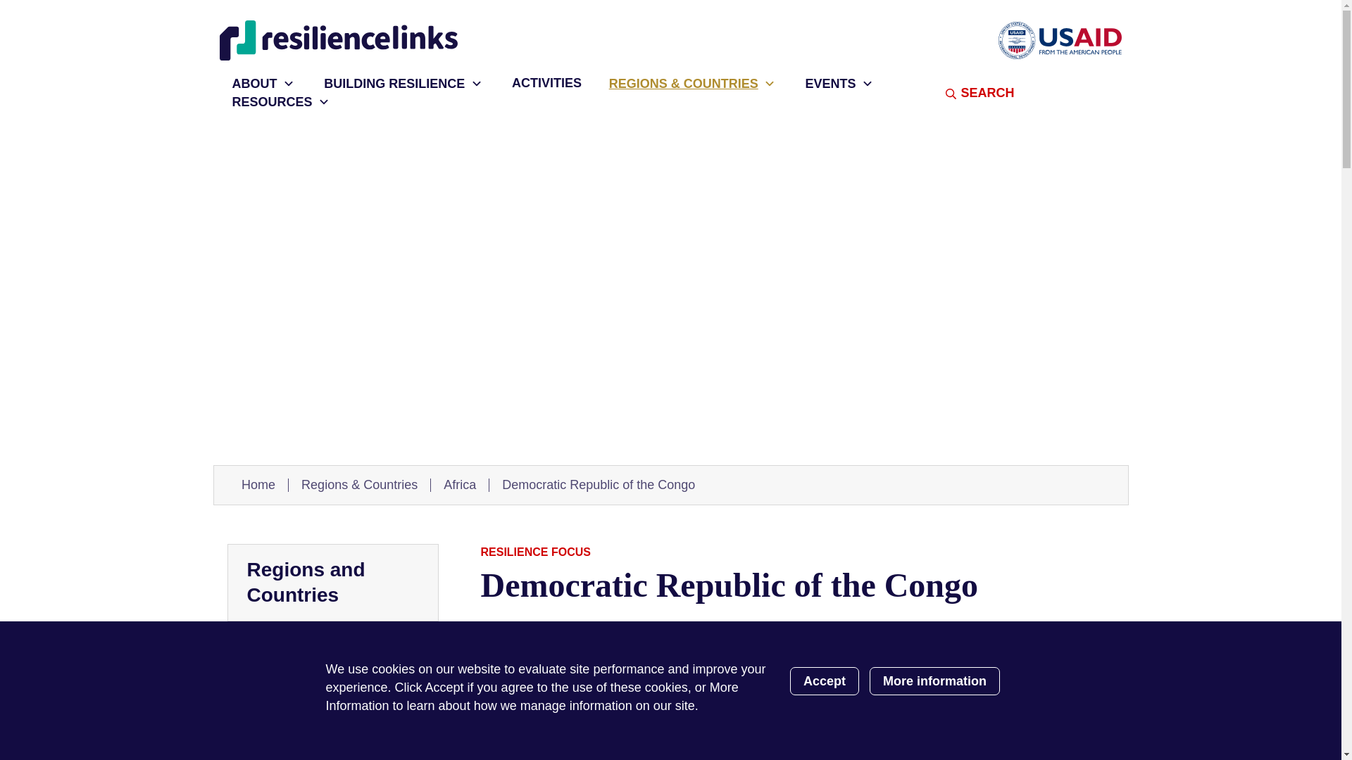 The image size is (1352, 760). What do you see at coordinates (598, 484) in the screenshot?
I see `Democratic Republic of the Congo` at bounding box center [598, 484].